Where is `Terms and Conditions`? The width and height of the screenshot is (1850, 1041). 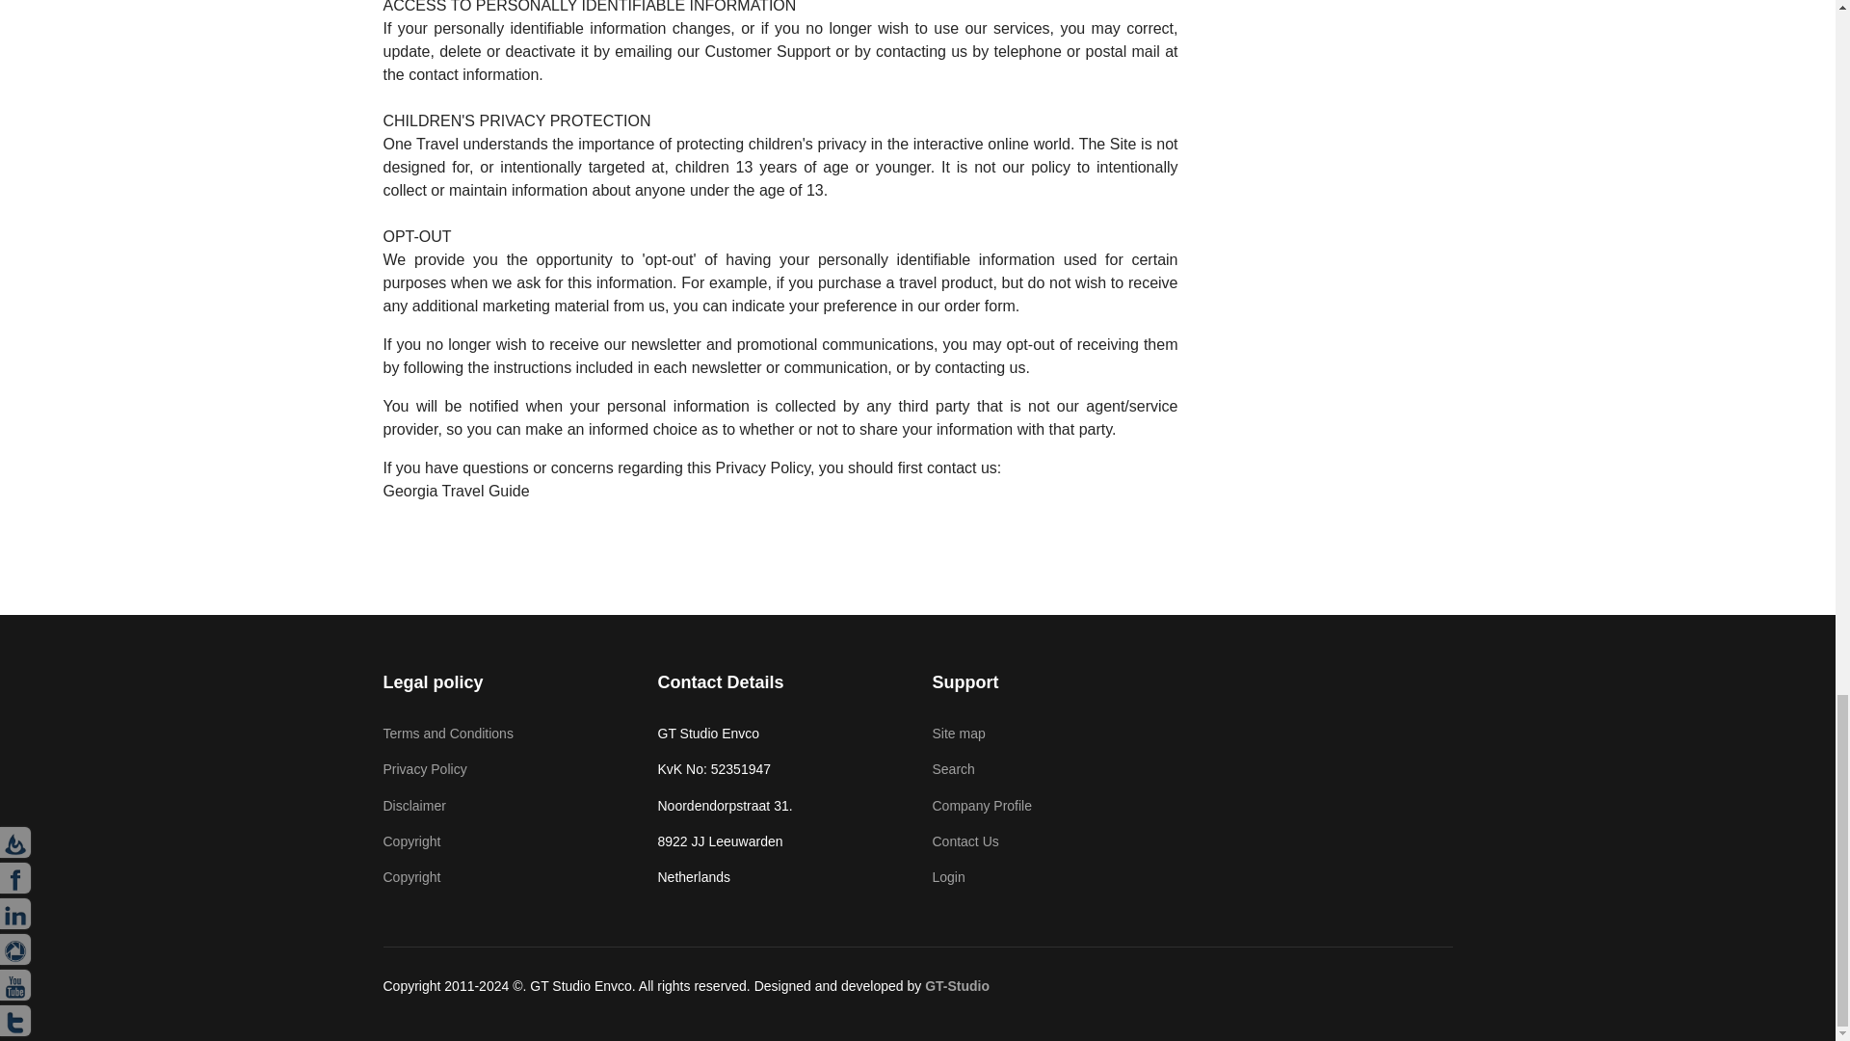
Terms and Conditions is located at coordinates (505, 733).